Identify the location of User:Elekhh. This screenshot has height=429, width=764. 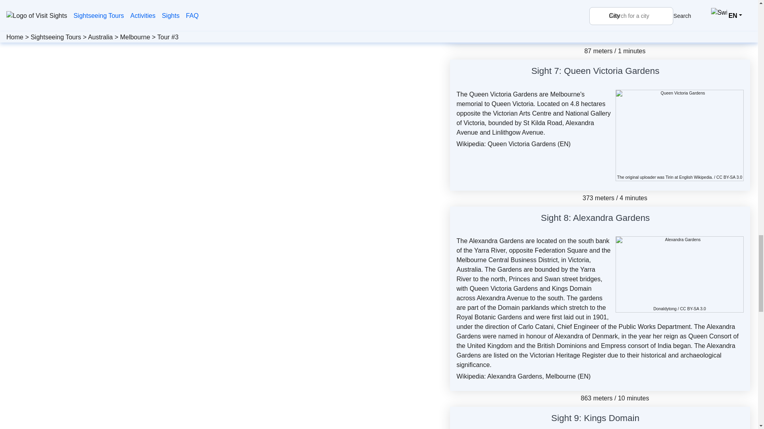
(665, 17).